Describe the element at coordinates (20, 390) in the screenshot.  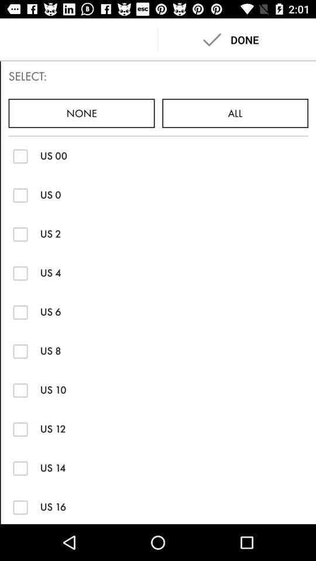
I see `select us 10` at that location.